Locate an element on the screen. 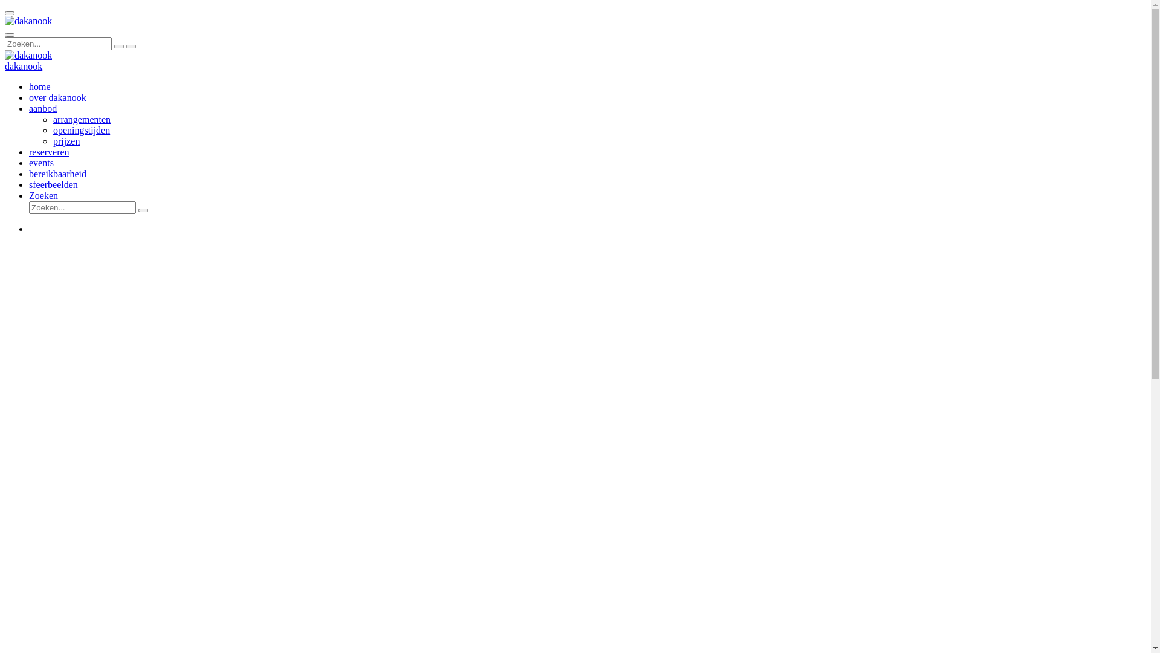  prijzen is located at coordinates (66, 141).